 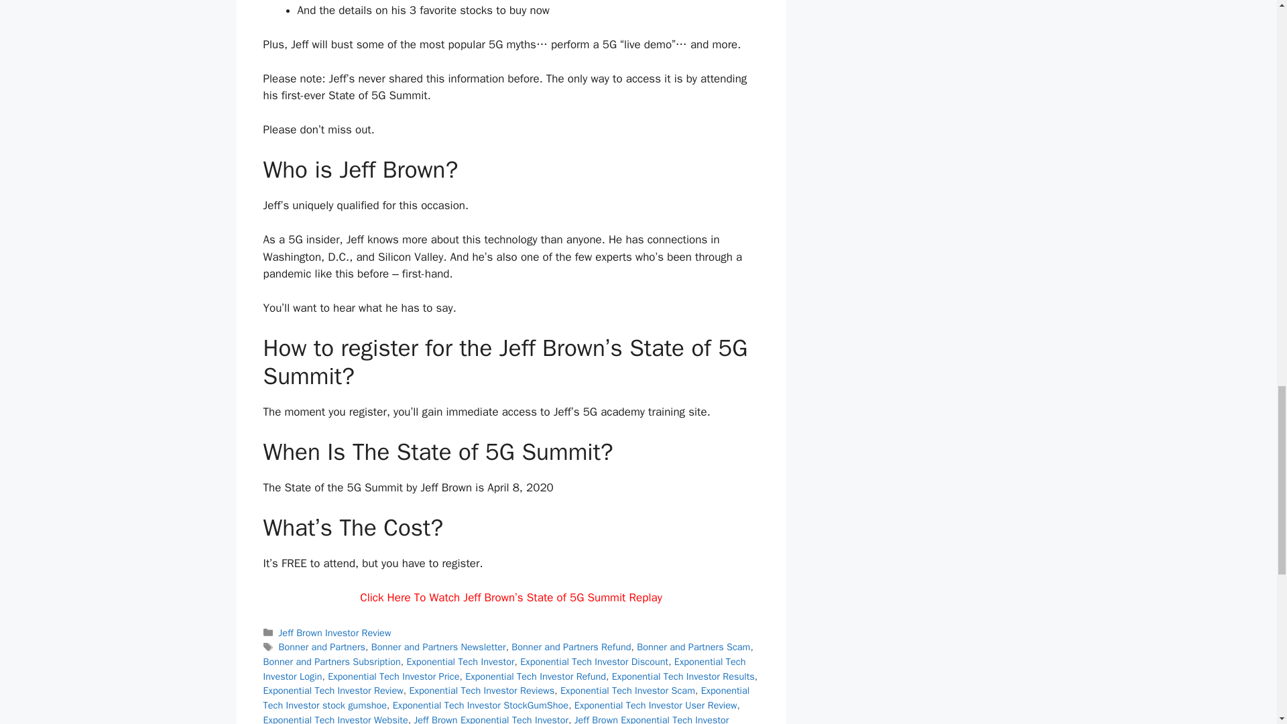 What do you see at coordinates (656, 705) in the screenshot?
I see `Exponential Tech Investor User Review` at bounding box center [656, 705].